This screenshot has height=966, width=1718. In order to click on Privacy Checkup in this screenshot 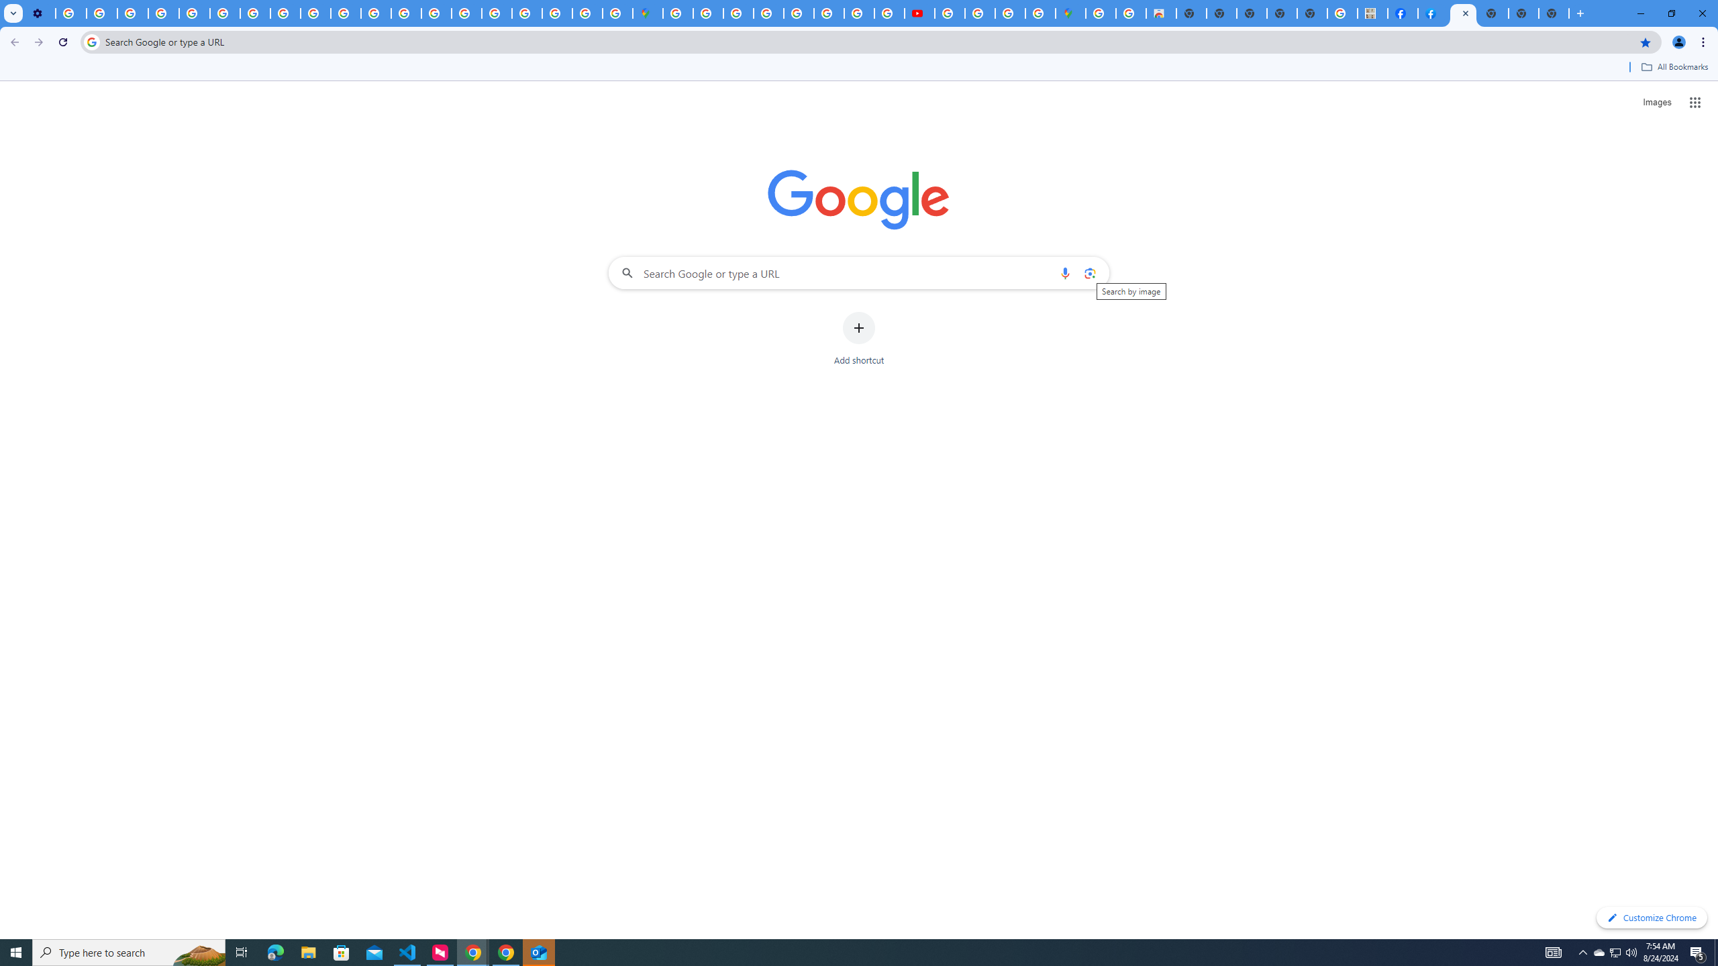, I will do `click(346, 13)`.